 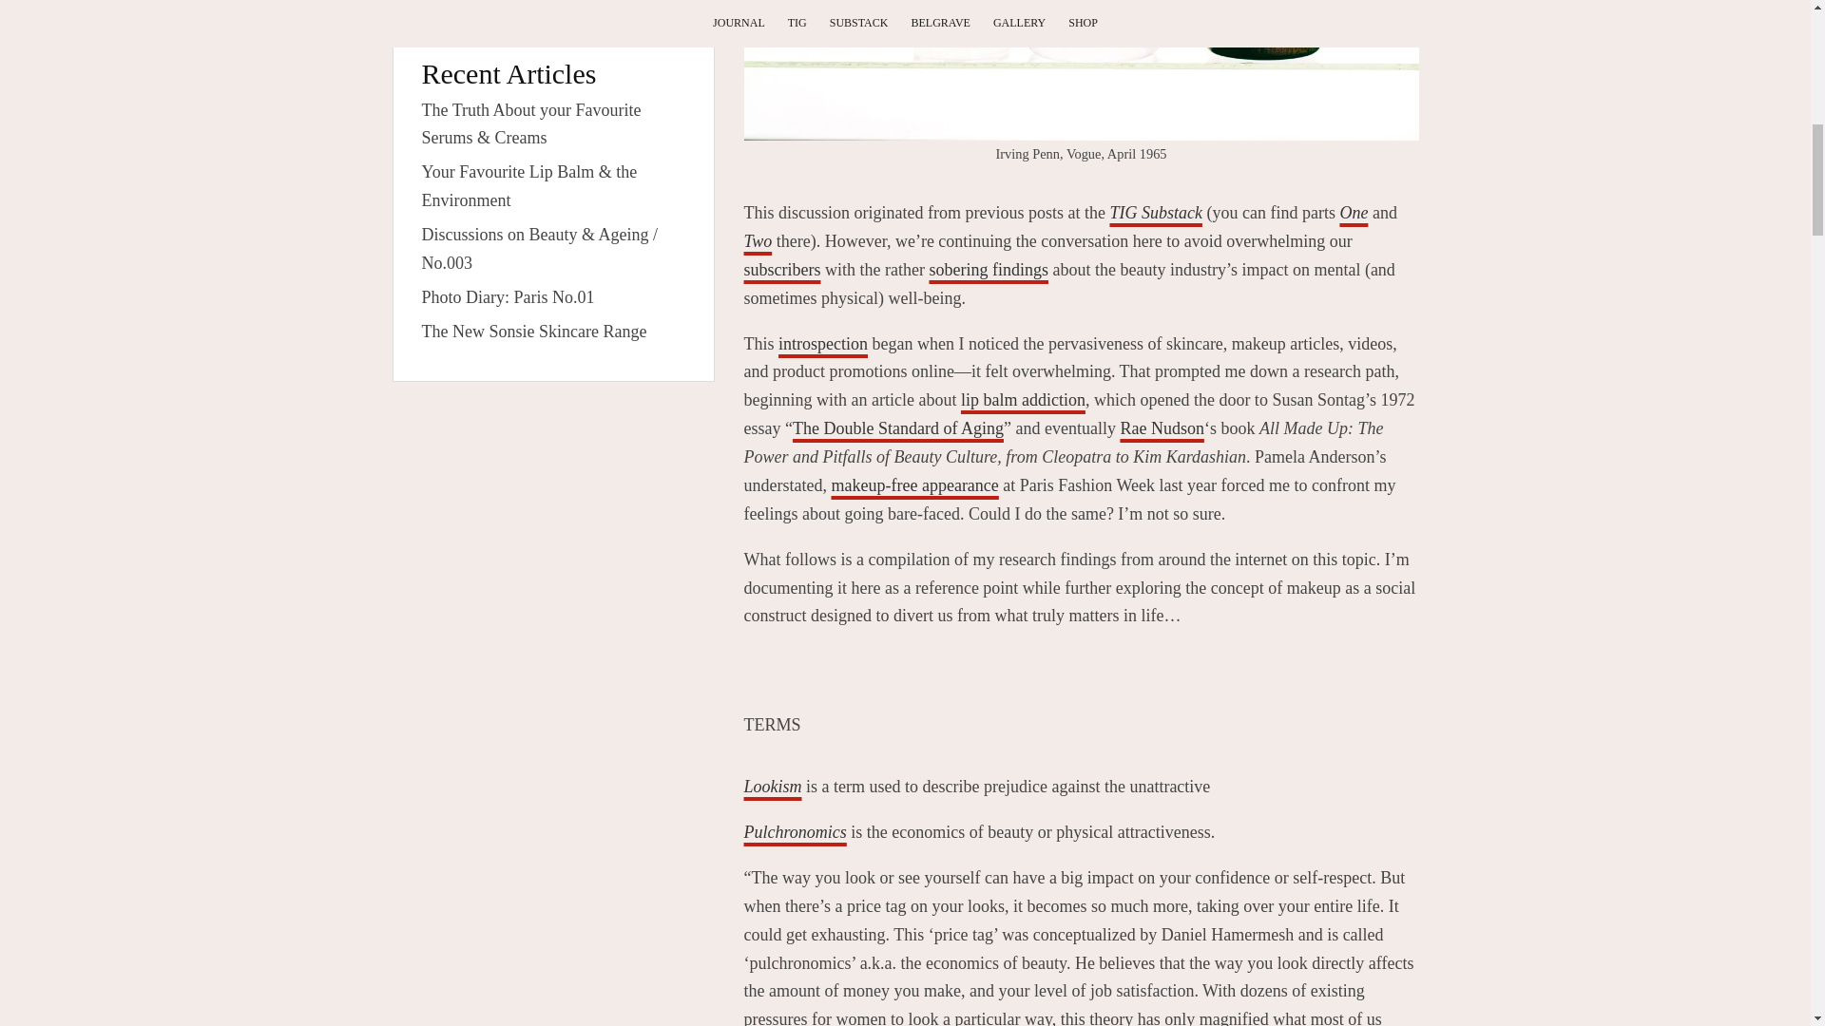 What do you see at coordinates (781, 270) in the screenshot?
I see `subscribers` at bounding box center [781, 270].